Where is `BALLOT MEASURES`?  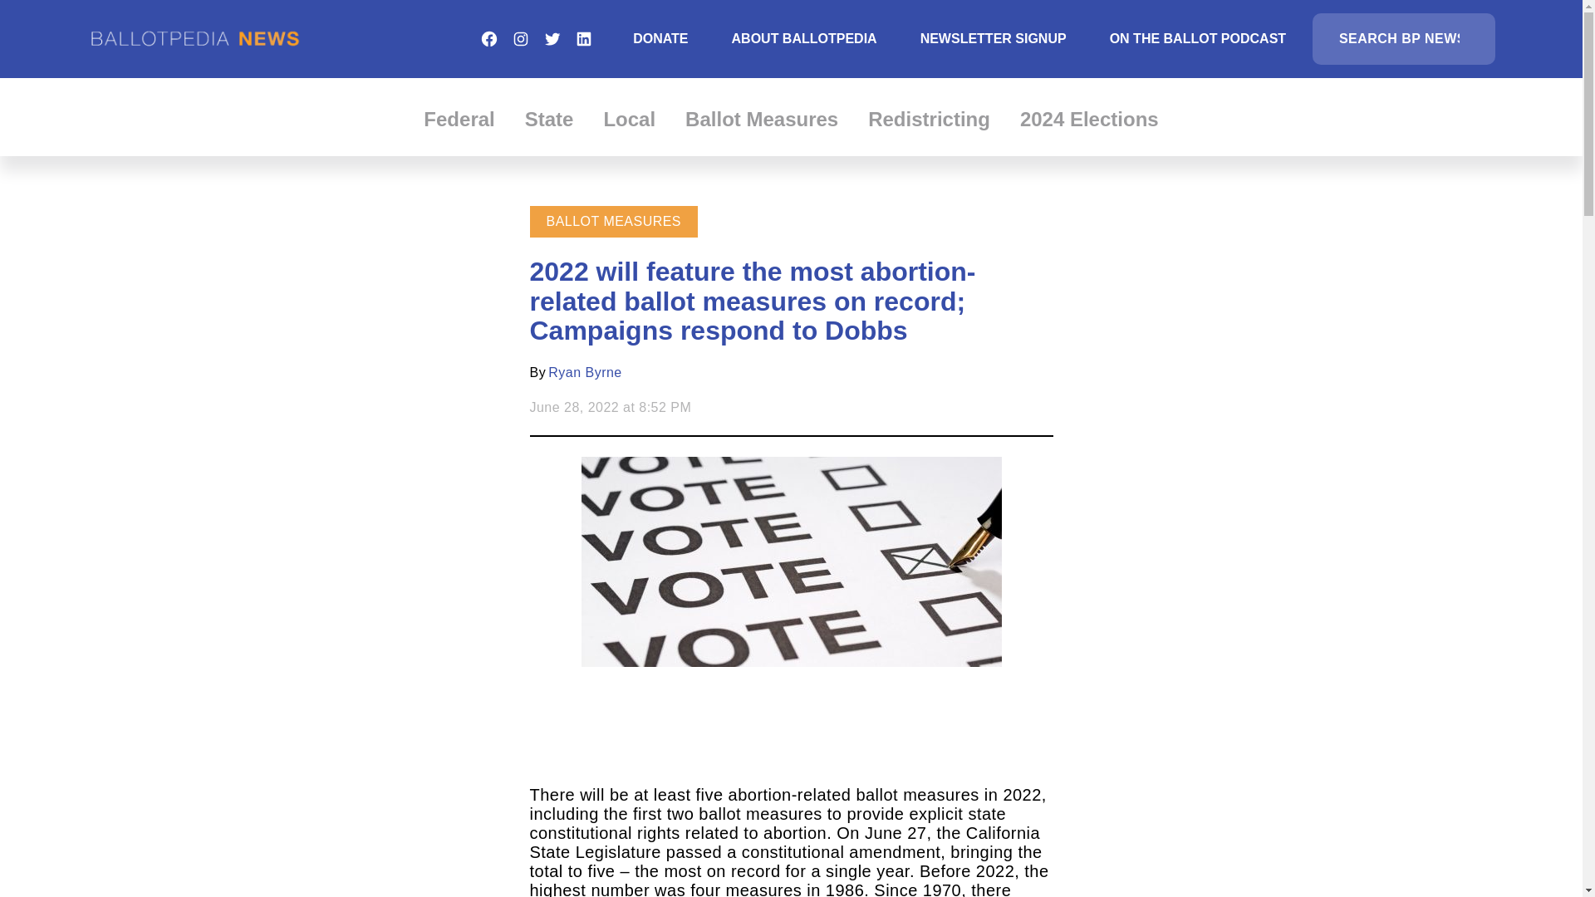
BALLOT MEASURES is located at coordinates (615, 221).